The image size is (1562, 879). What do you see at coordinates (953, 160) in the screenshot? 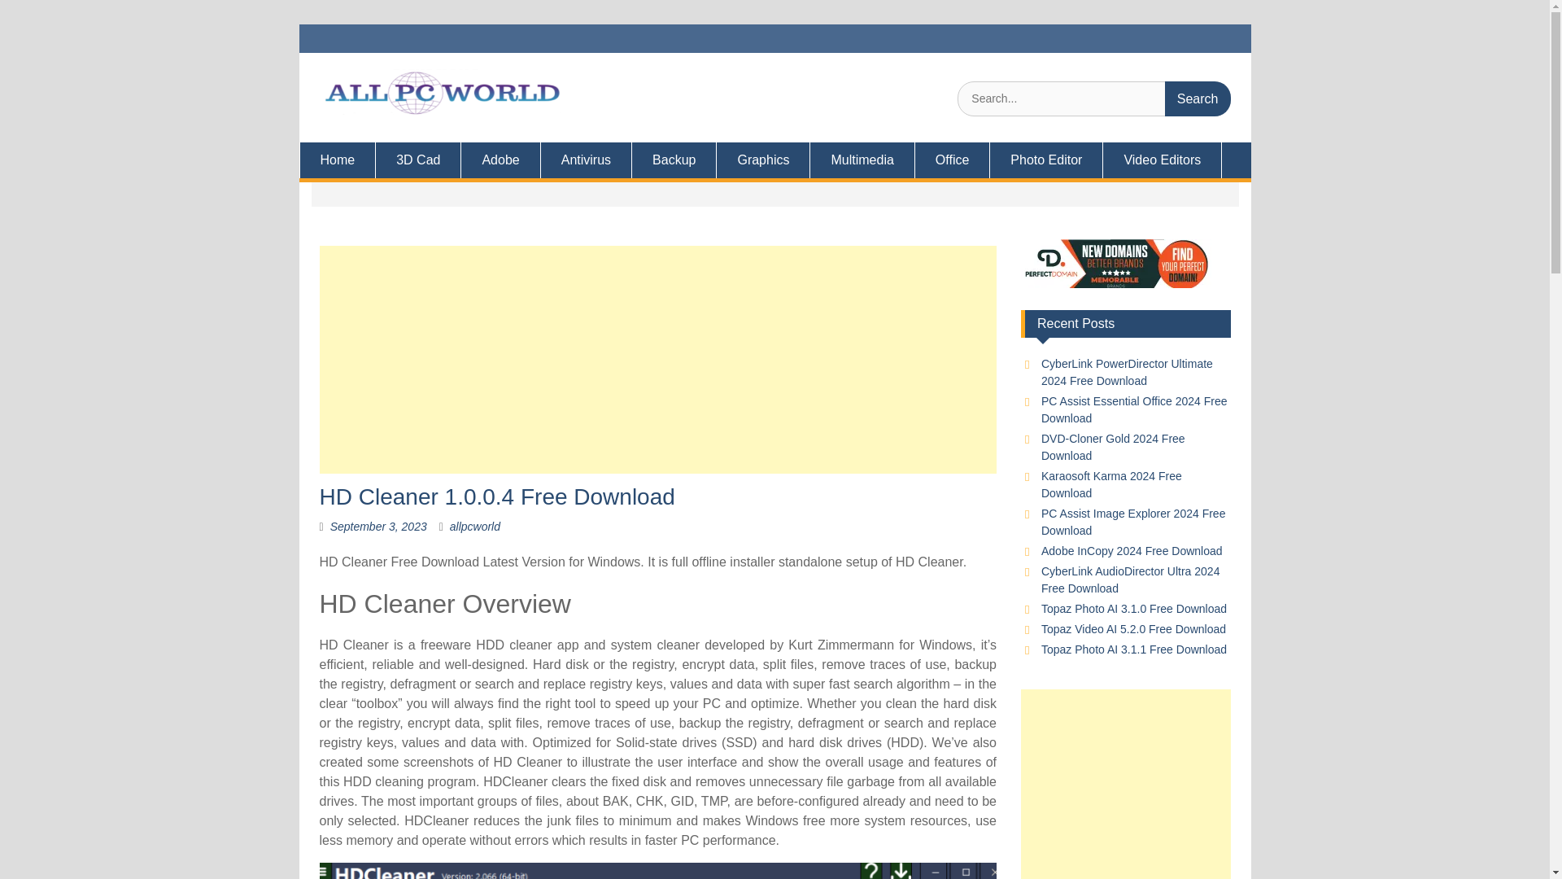
I see `Office` at bounding box center [953, 160].